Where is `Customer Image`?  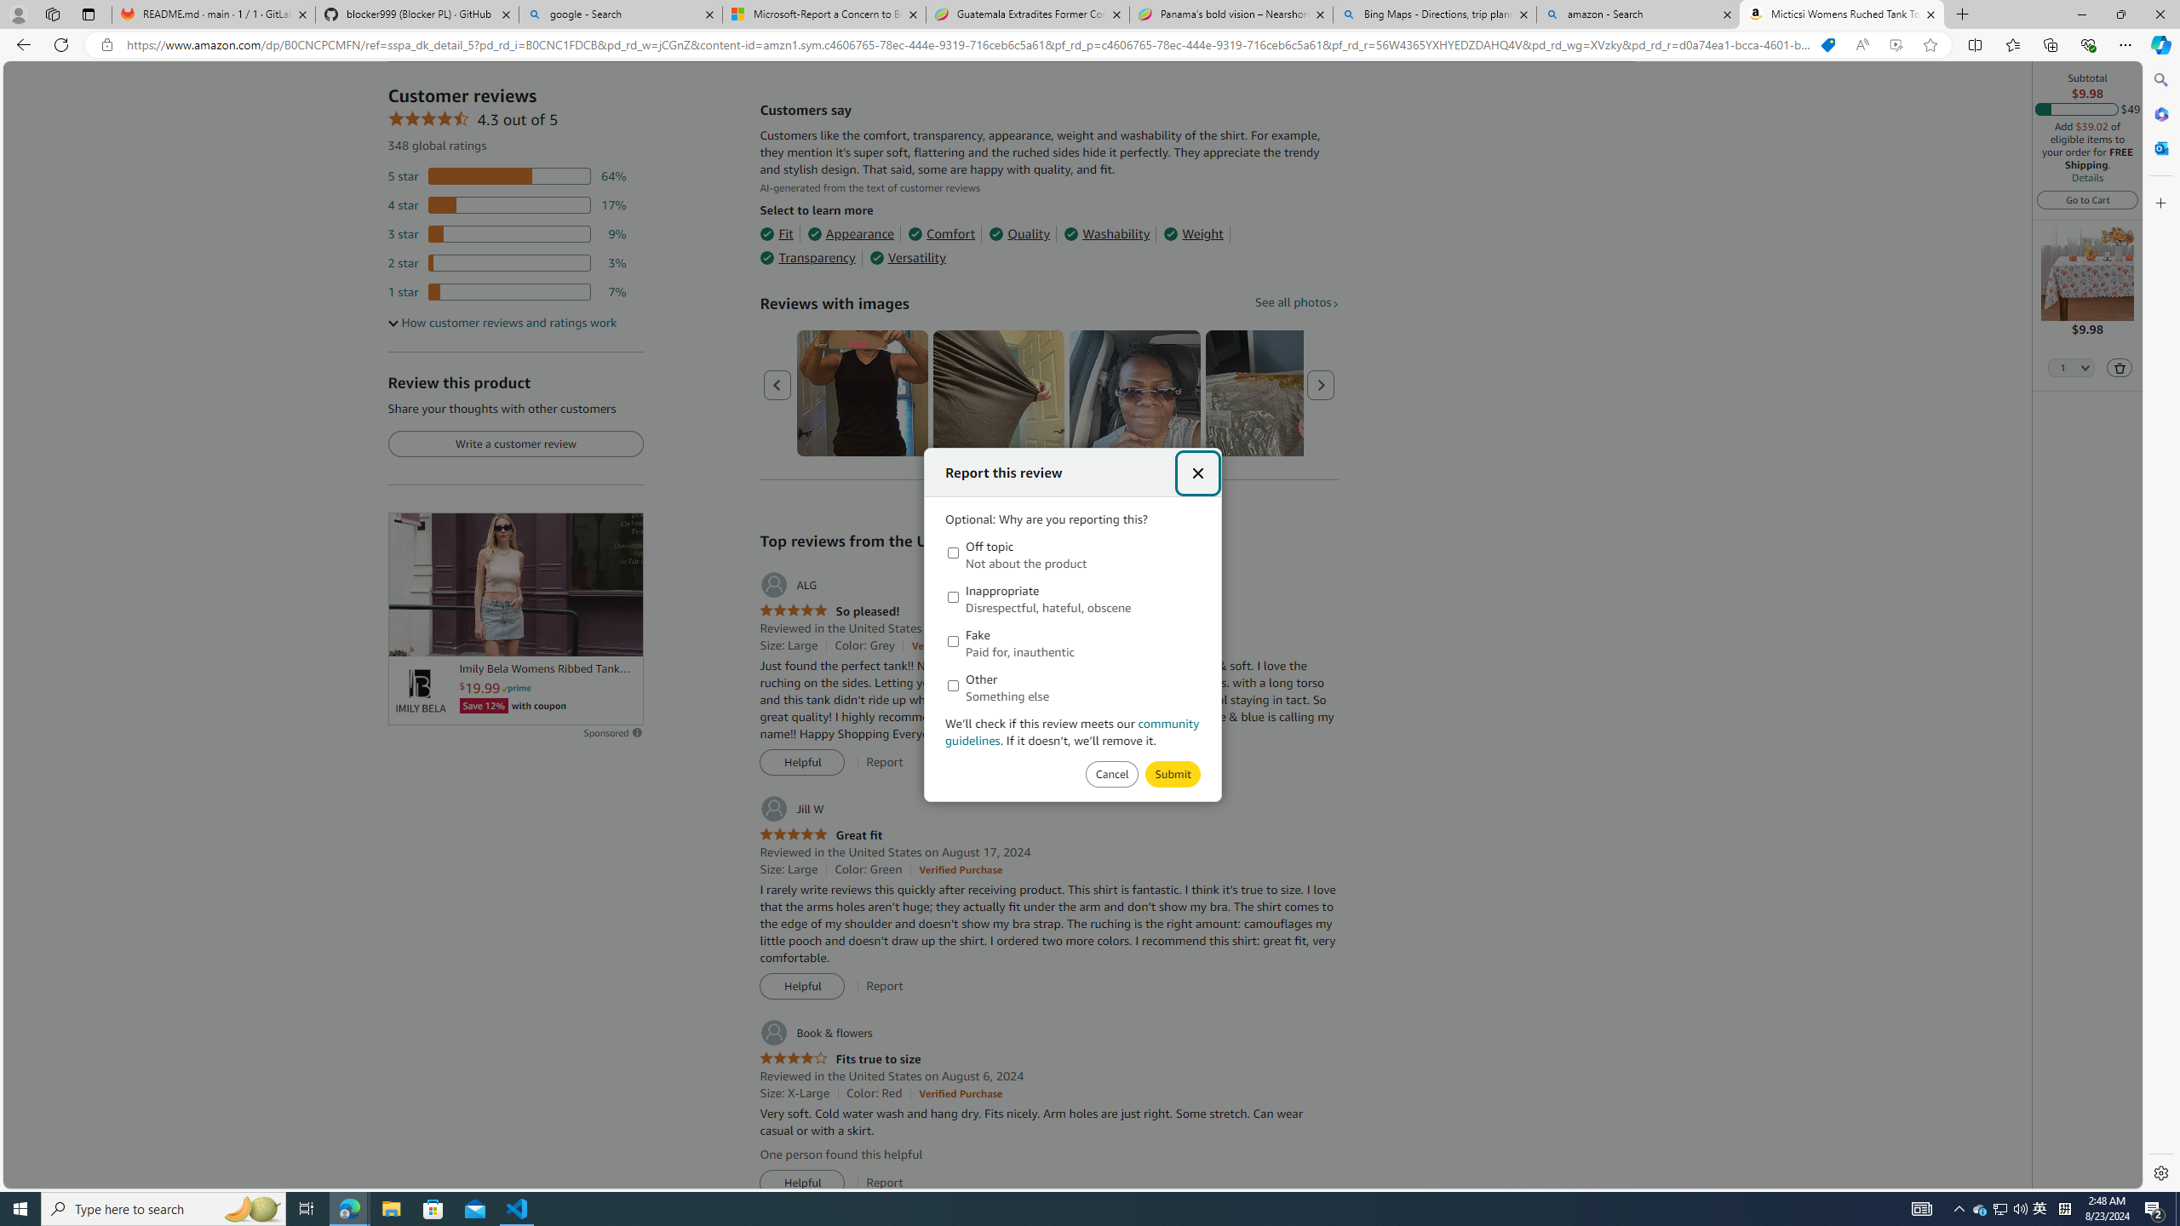
Customer Image is located at coordinates (1135, 393).